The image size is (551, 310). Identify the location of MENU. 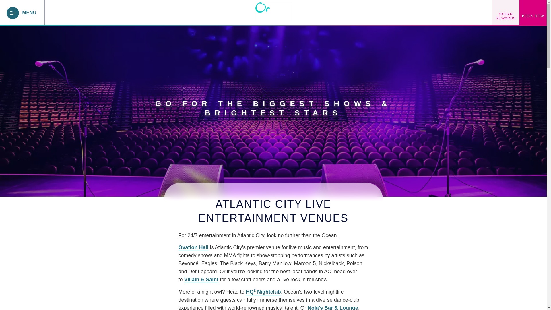
(22, 13).